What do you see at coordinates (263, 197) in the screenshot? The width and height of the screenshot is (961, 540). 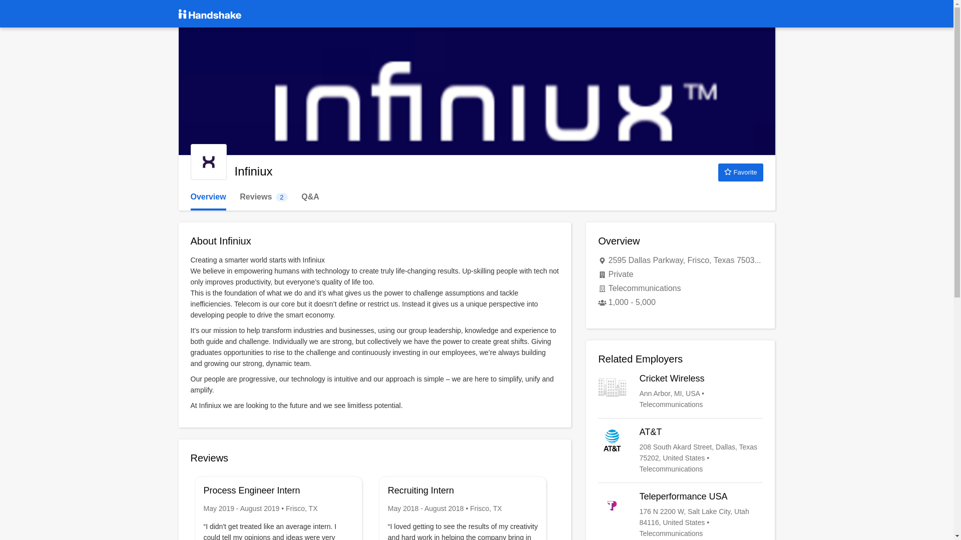 I see `Cricket Wireless` at bounding box center [263, 197].